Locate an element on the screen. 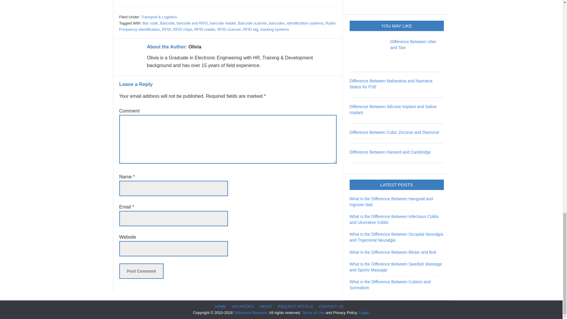 The width and height of the screenshot is (567, 319). Post Comment is located at coordinates (141, 271).